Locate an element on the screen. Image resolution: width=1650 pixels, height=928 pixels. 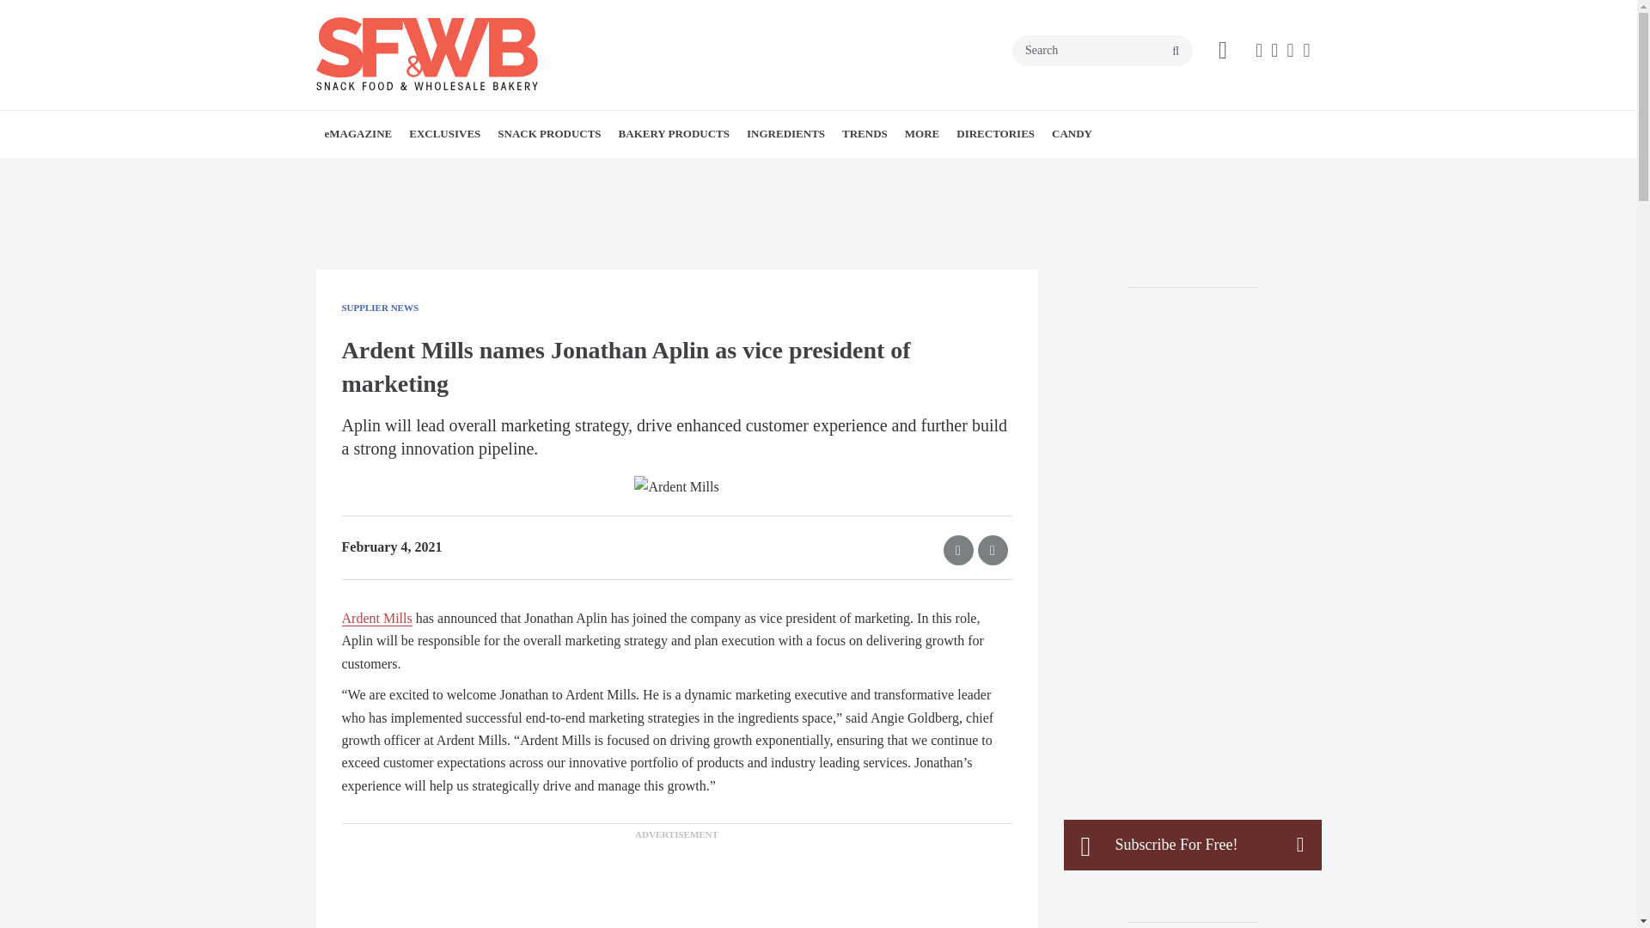
CONTACT is located at coordinates (443, 172).